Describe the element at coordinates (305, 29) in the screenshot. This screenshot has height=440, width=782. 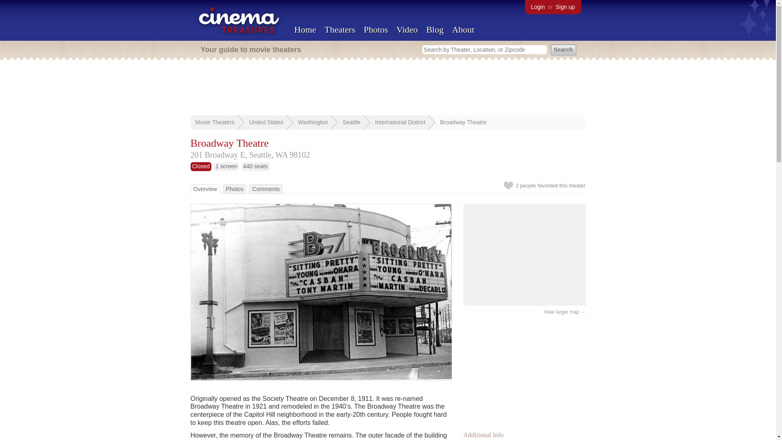
I see `Home` at that location.